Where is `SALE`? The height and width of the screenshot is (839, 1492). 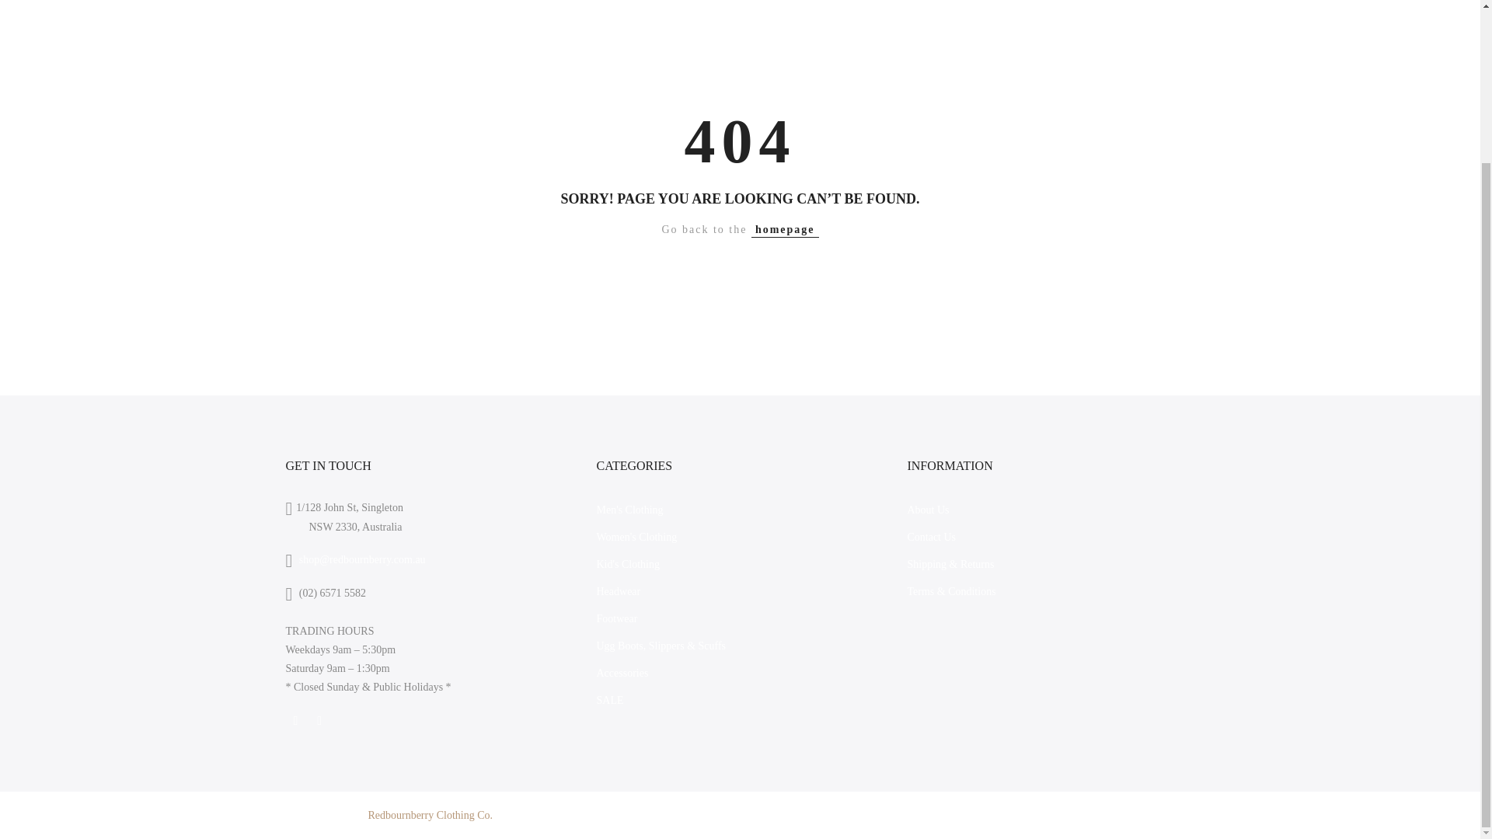 SALE is located at coordinates (609, 701).